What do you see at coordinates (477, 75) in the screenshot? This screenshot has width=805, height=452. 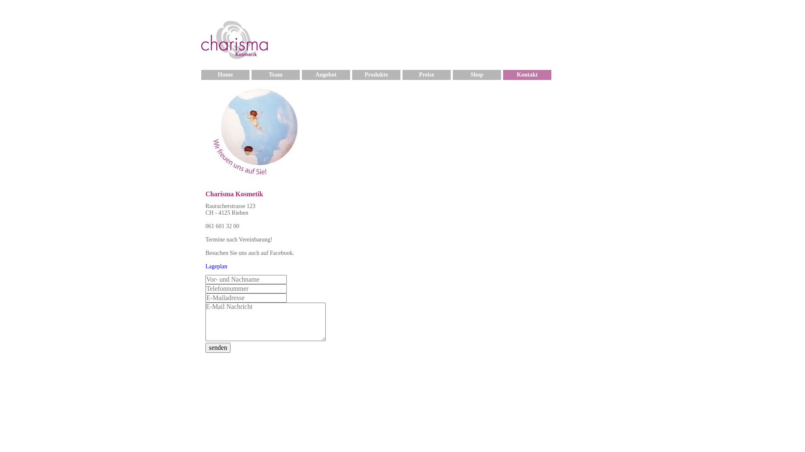 I see `Shop` at bounding box center [477, 75].